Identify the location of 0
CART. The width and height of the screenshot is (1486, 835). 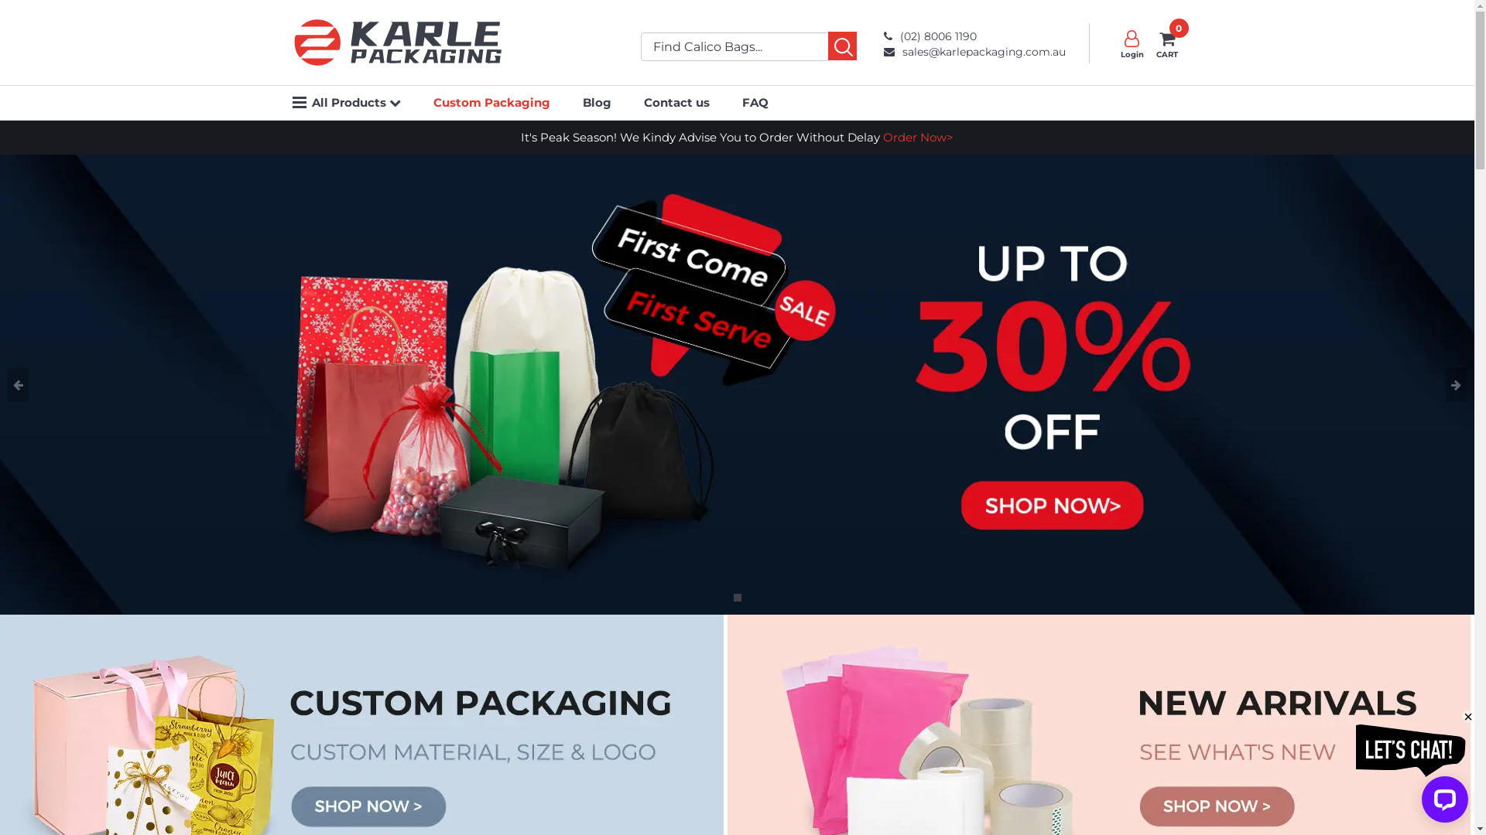
(1167, 43).